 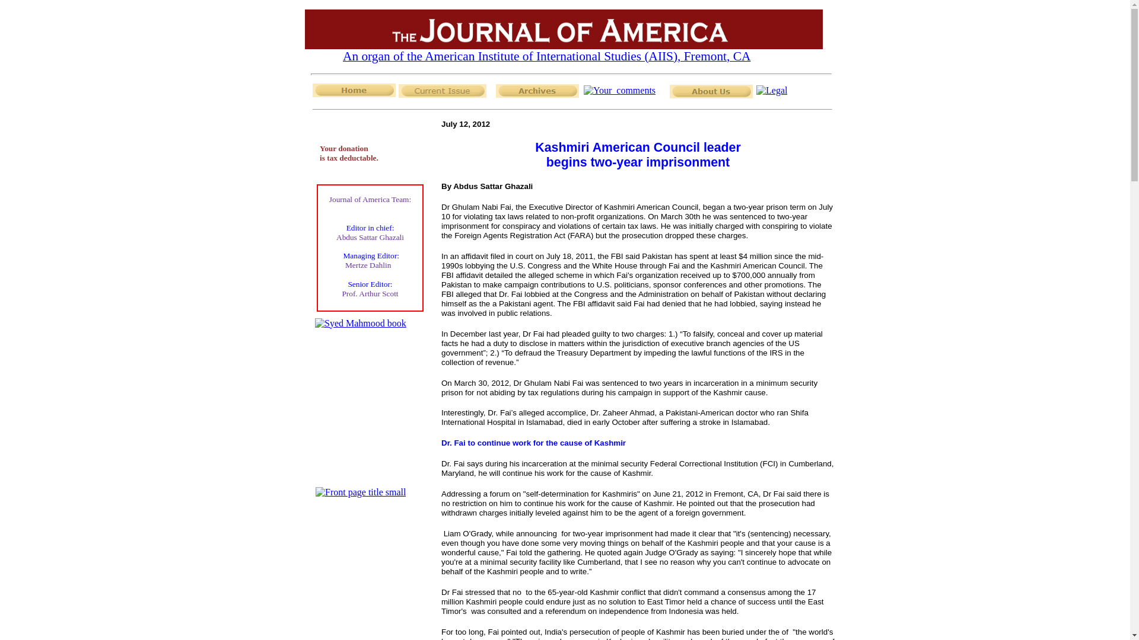 I want to click on Legal, so click(x=771, y=90).